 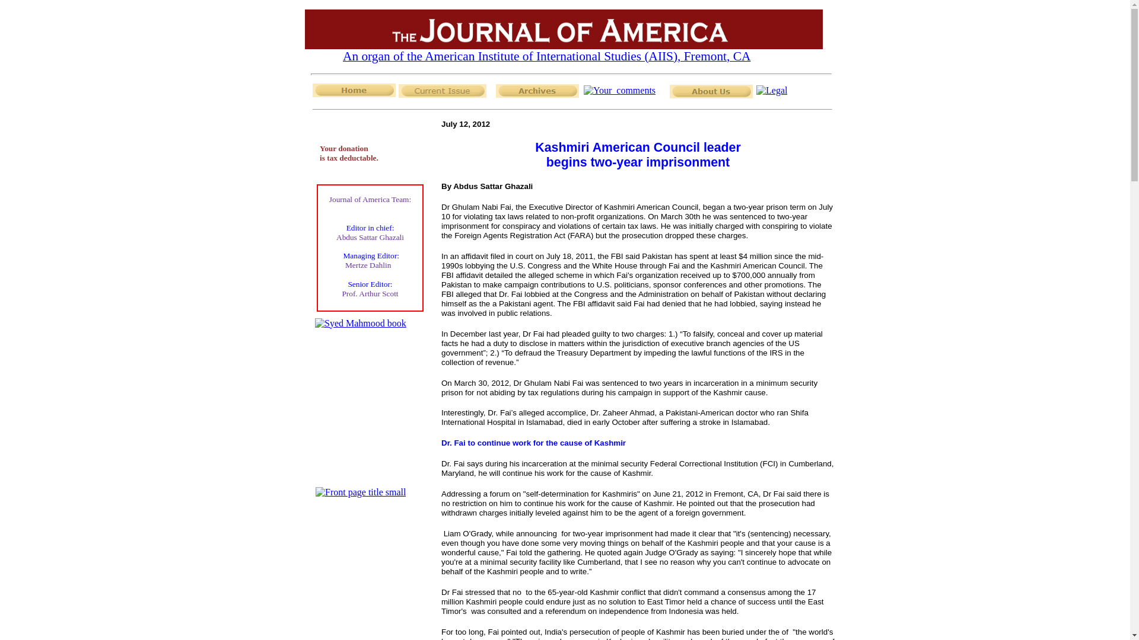 I want to click on Legal, so click(x=771, y=90).